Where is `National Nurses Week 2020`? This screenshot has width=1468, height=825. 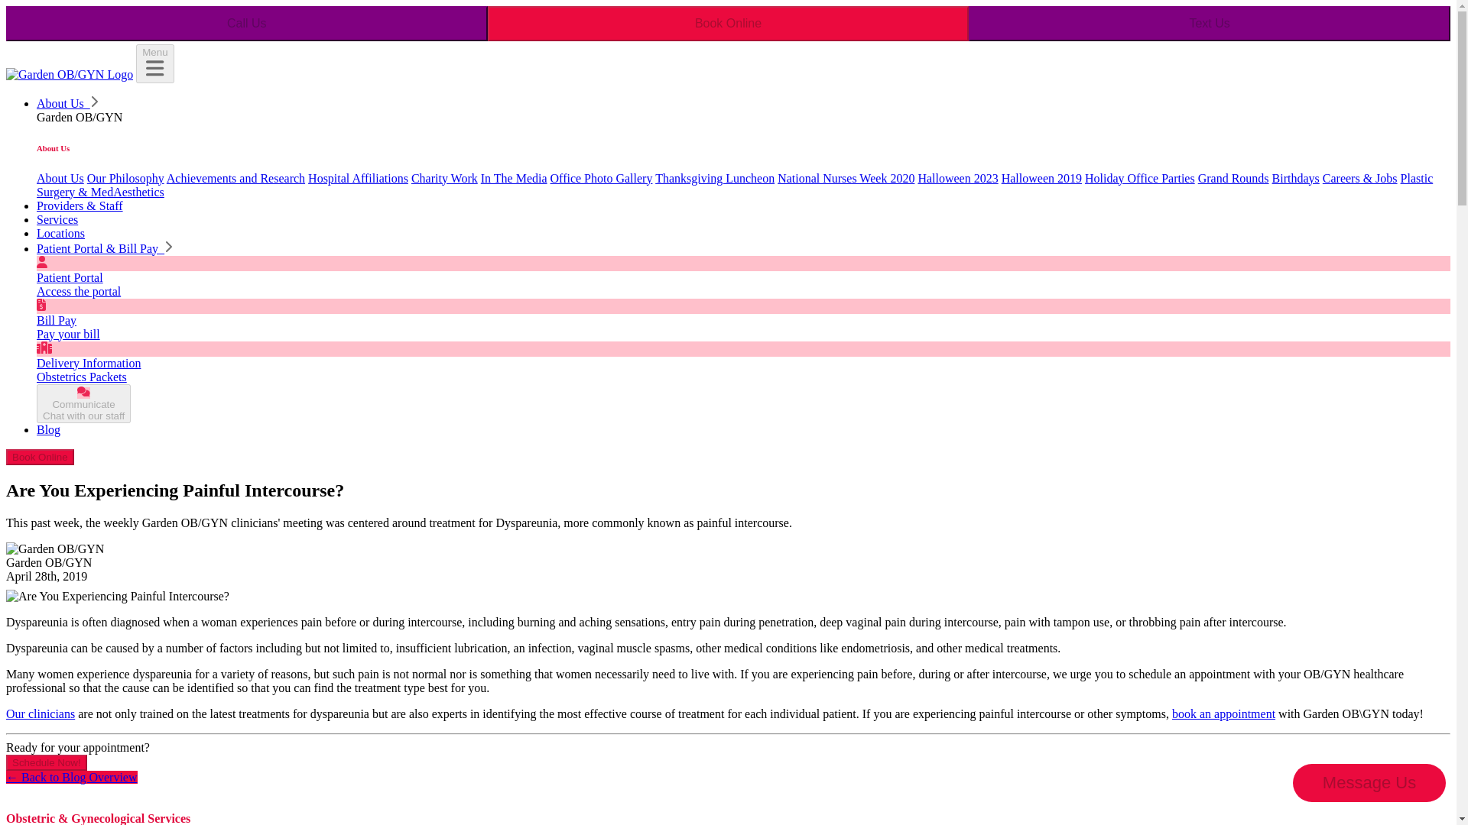
National Nurses Week 2020 is located at coordinates (514, 177).